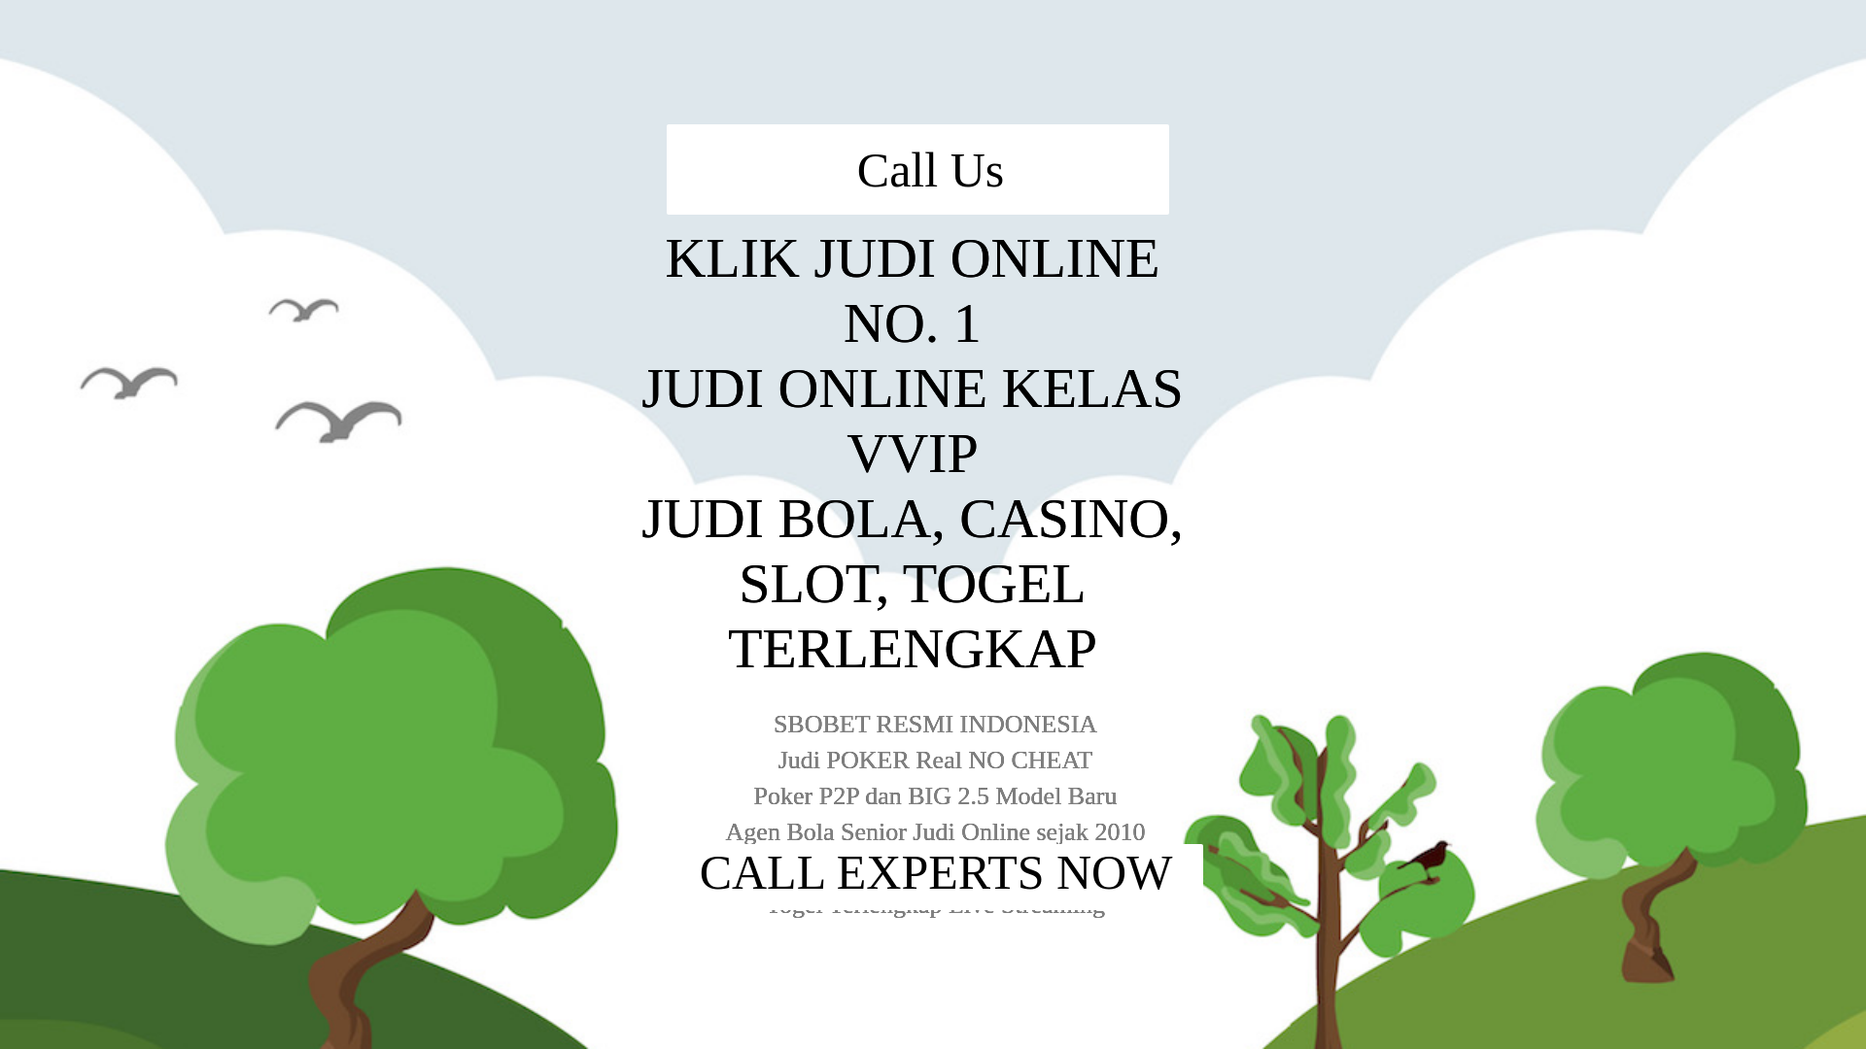  I want to click on Togel Terlengkap Live Streaming, so click(933, 655).